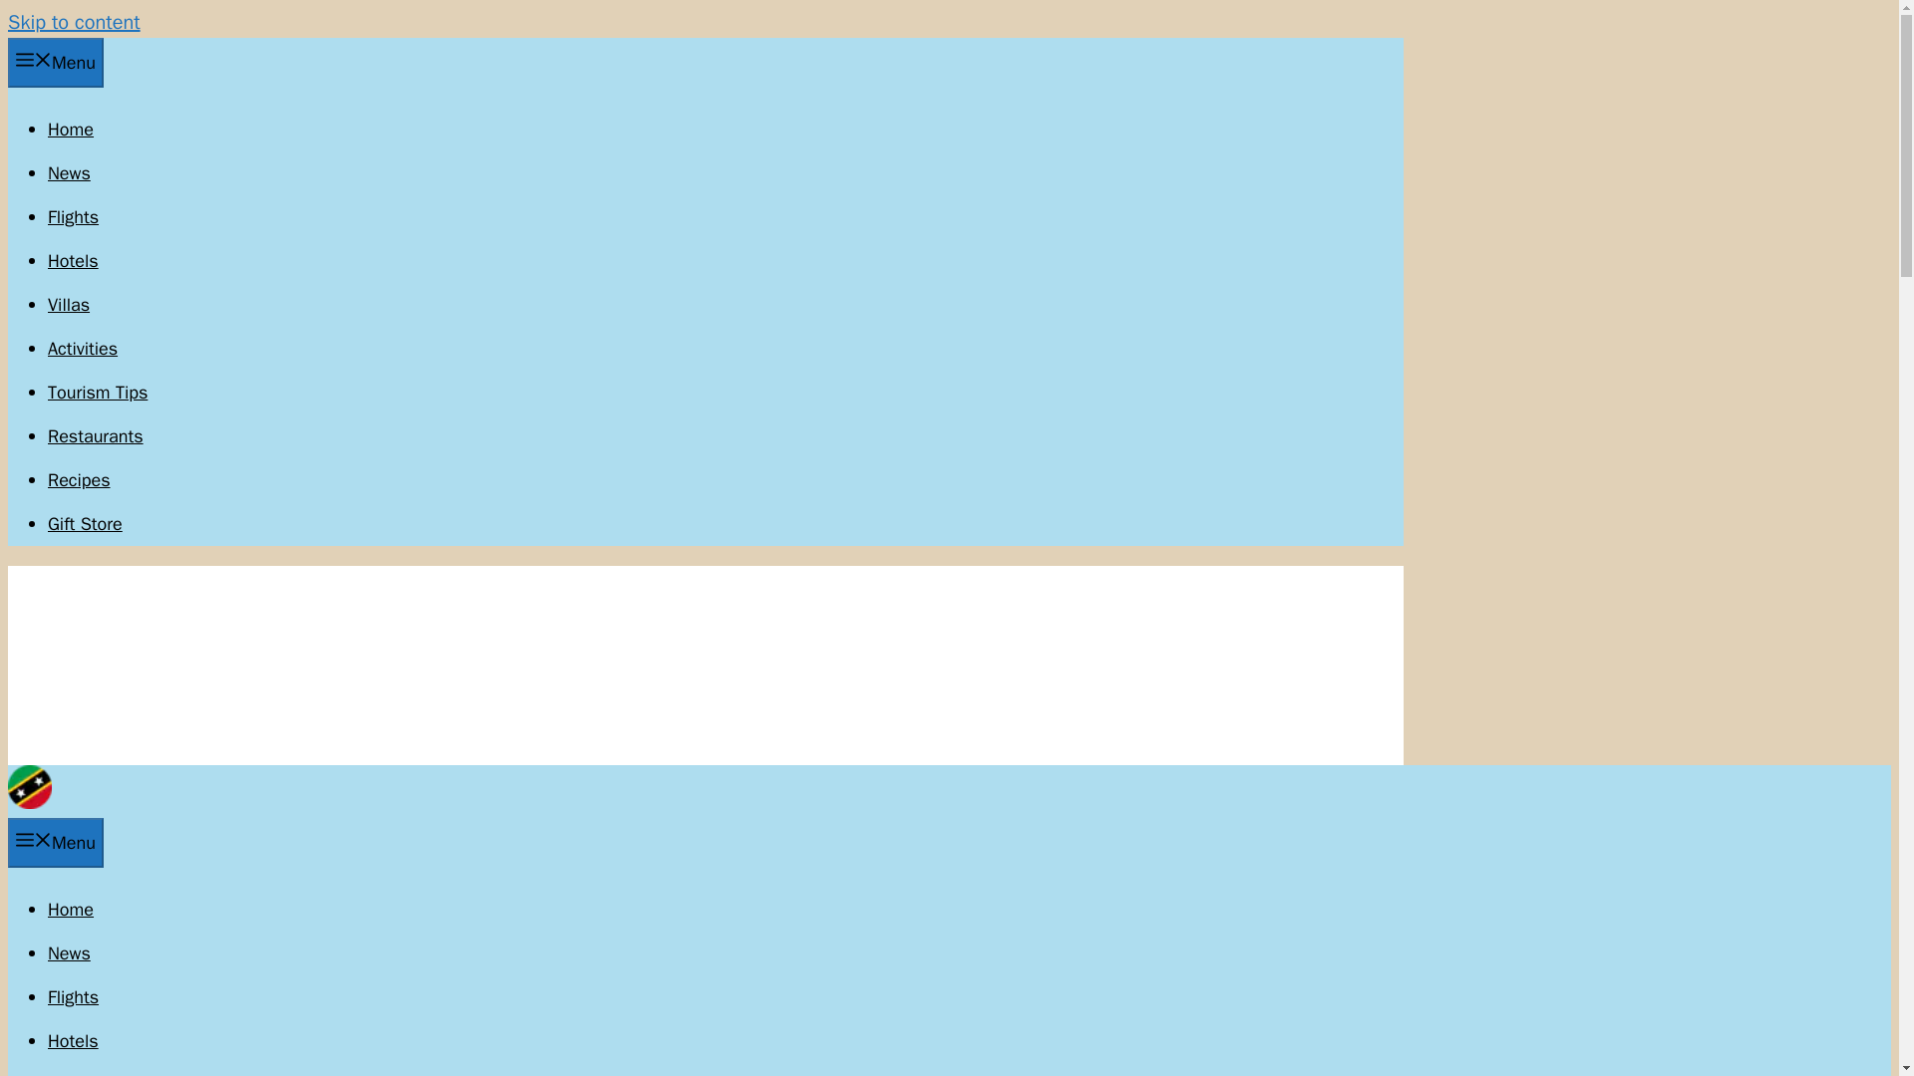 The width and height of the screenshot is (1914, 1076). I want to click on Flights, so click(74, 217).